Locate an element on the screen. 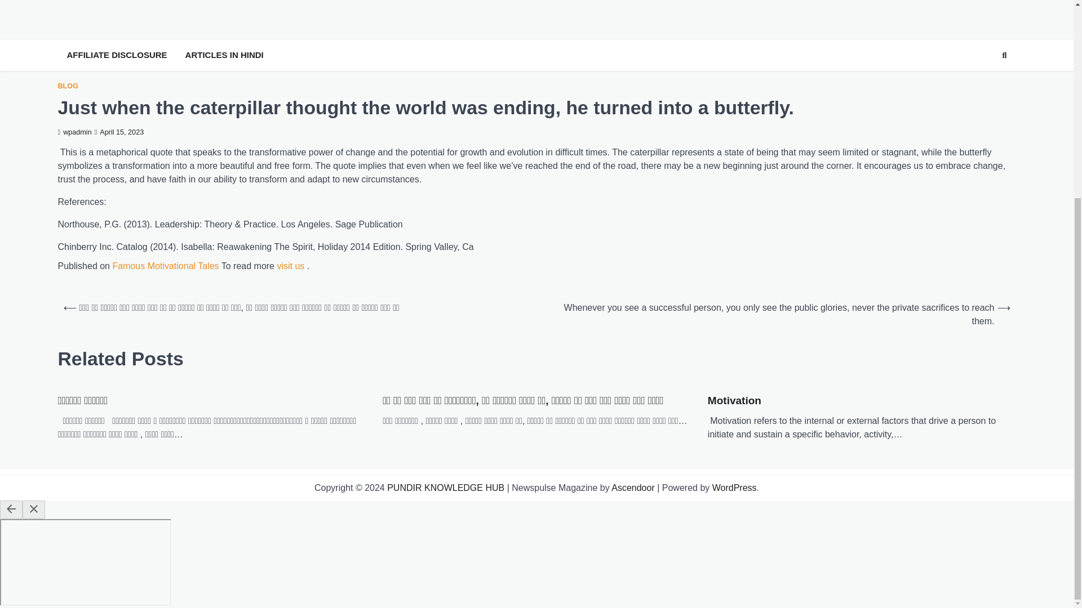 The image size is (1082, 608). Motivation is located at coordinates (734, 401).